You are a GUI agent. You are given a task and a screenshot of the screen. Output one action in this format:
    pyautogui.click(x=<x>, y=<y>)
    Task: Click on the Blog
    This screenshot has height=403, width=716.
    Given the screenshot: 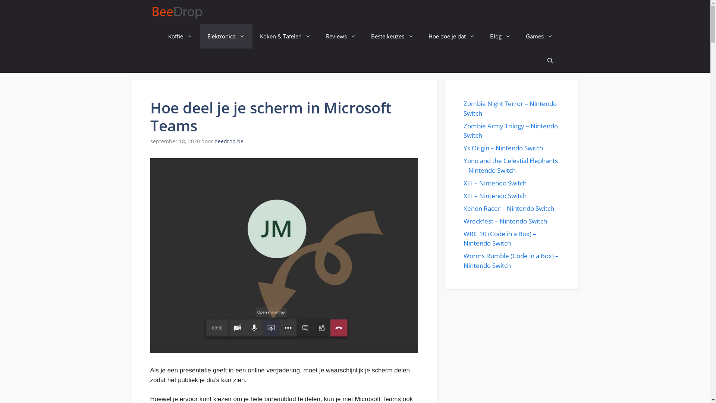 What is the action you would take?
    pyautogui.click(x=500, y=37)
    